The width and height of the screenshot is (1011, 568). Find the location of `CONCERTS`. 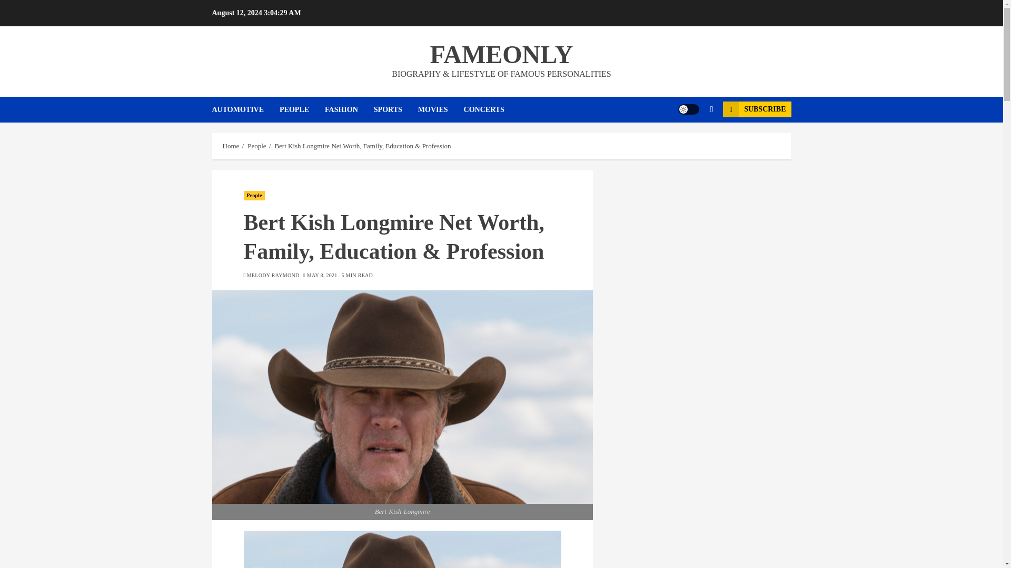

CONCERTS is located at coordinates (484, 109).